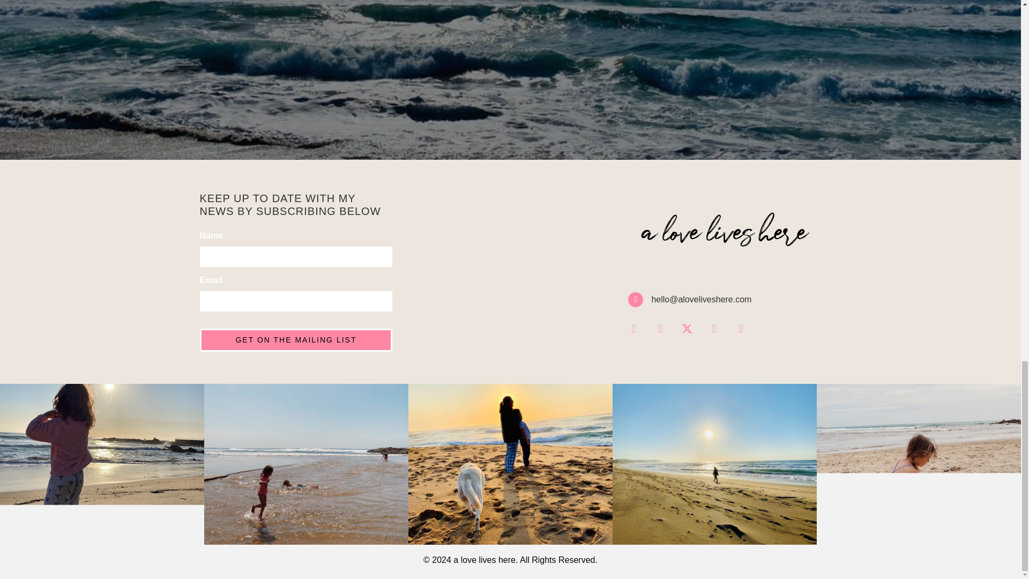 This screenshot has width=1029, height=579. What do you see at coordinates (660, 328) in the screenshot?
I see `Facebook` at bounding box center [660, 328].